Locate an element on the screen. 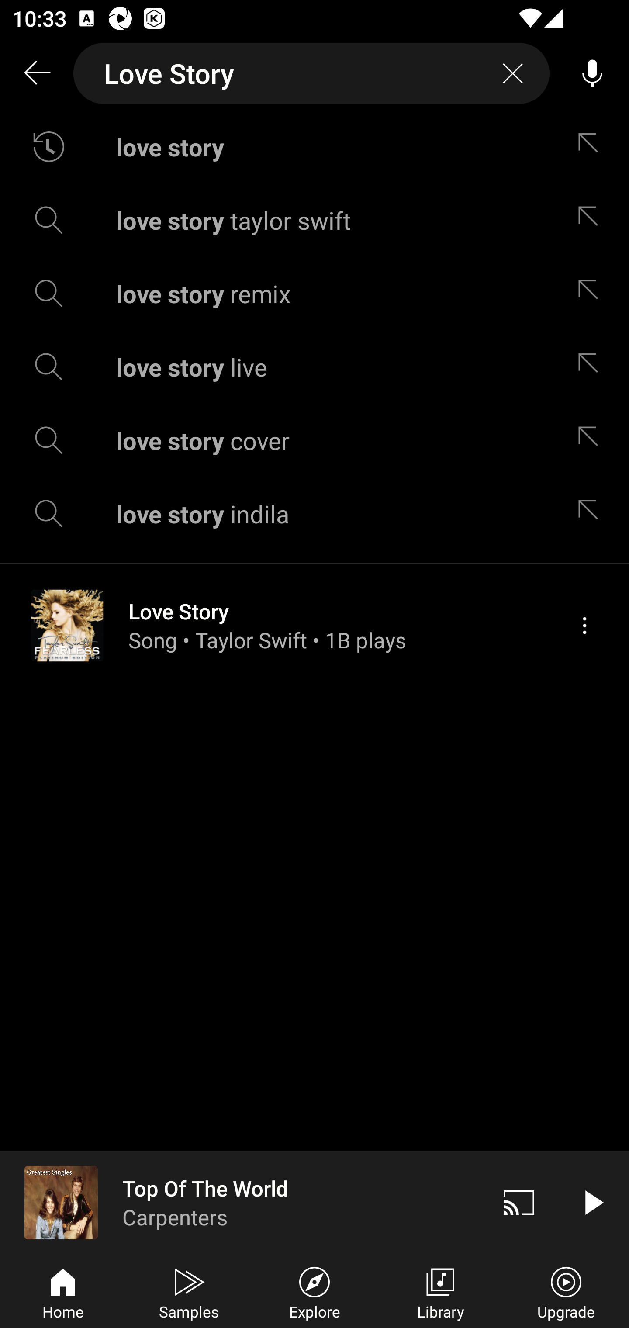  Edit suggestion love story indila is located at coordinates (592, 513).